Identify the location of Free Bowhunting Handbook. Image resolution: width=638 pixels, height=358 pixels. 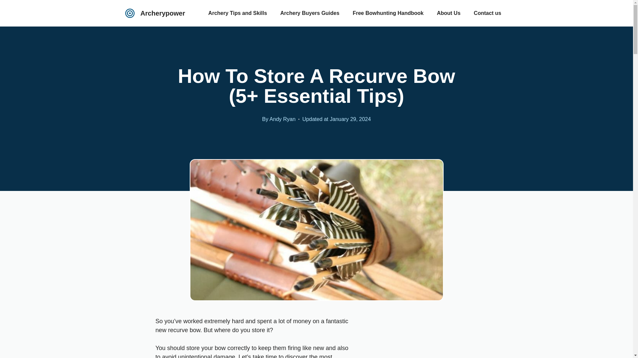
(388, 13).